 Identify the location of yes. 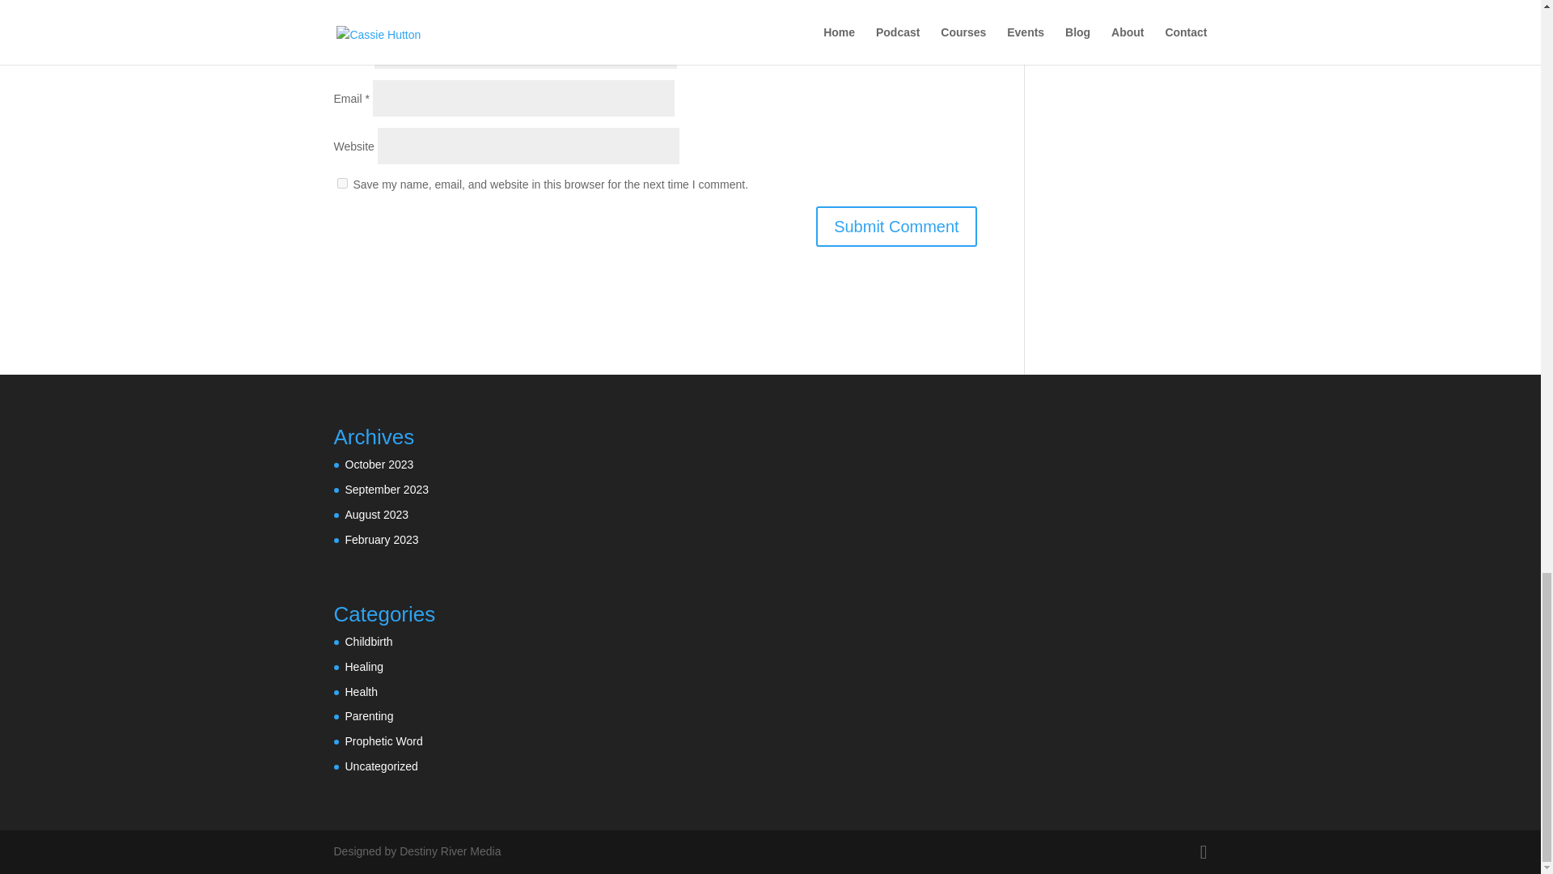
(341, 183).